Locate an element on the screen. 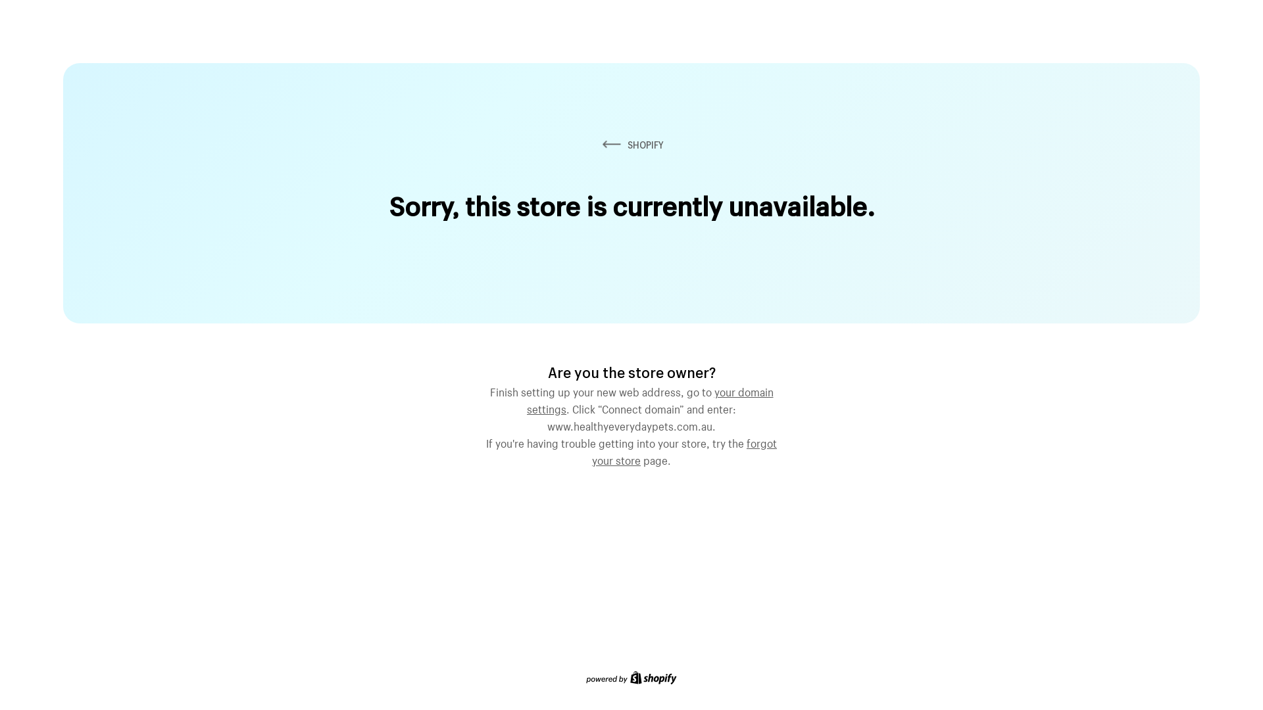 The image size is (1263, 710). your domain settings is located at coordinates (650, 399).